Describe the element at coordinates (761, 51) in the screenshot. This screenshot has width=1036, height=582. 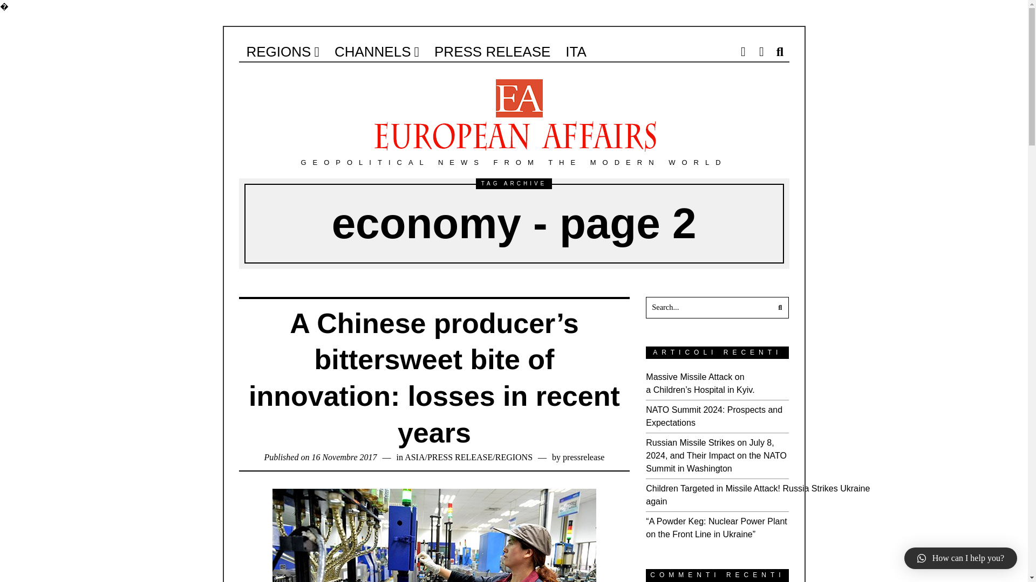
I see `YouTube` at that location.